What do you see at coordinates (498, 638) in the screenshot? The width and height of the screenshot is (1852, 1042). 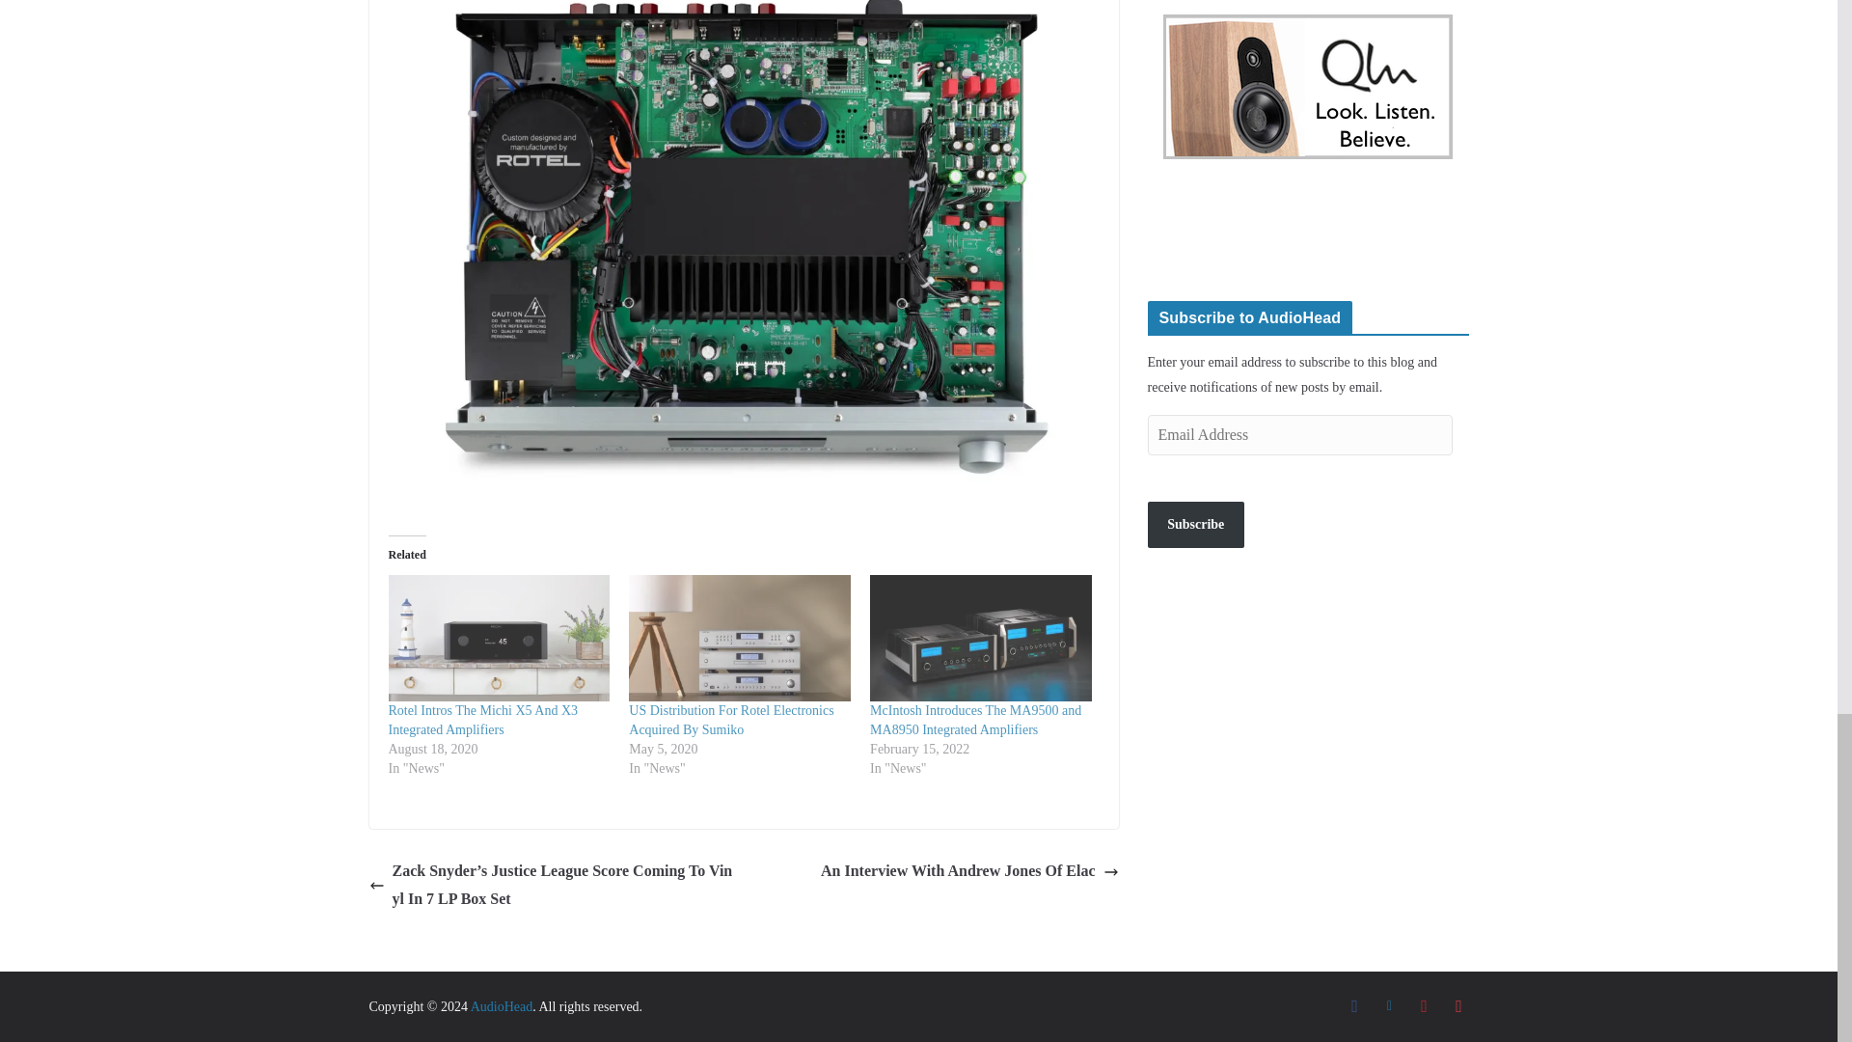 I see `Rotel Intros The Michi X5 And X3 Integrated Amplifiers` at bounding box center [498, 638].